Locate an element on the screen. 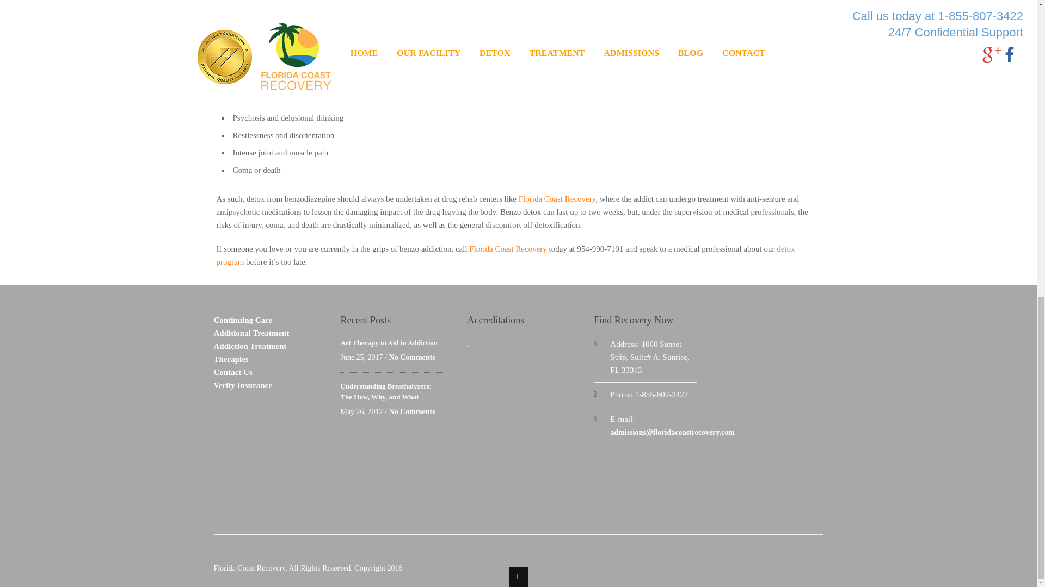 The width and height of the screenshot is (1045, 587). Verify Insurance is located at coordinates (242, 385).